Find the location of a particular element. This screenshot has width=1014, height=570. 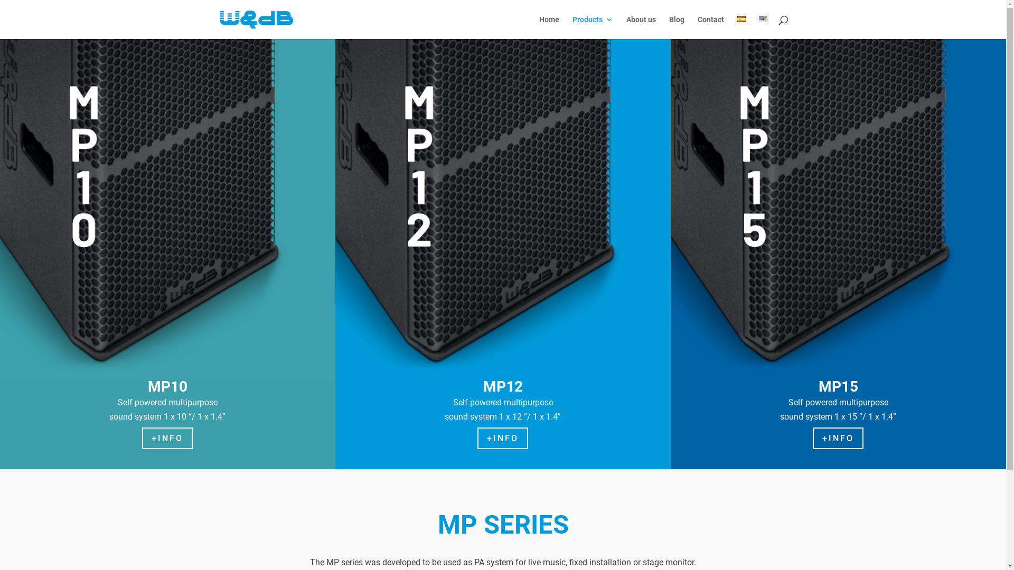

Contact is located at coordinates (710, 27).